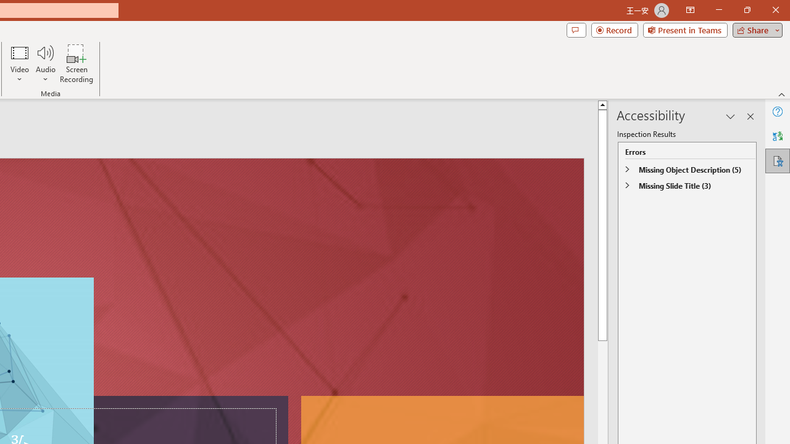 This screenshot has height=444, width=790. Describe the element at coordinates (20, 63) in the screenshot. I see `Video` at that location.